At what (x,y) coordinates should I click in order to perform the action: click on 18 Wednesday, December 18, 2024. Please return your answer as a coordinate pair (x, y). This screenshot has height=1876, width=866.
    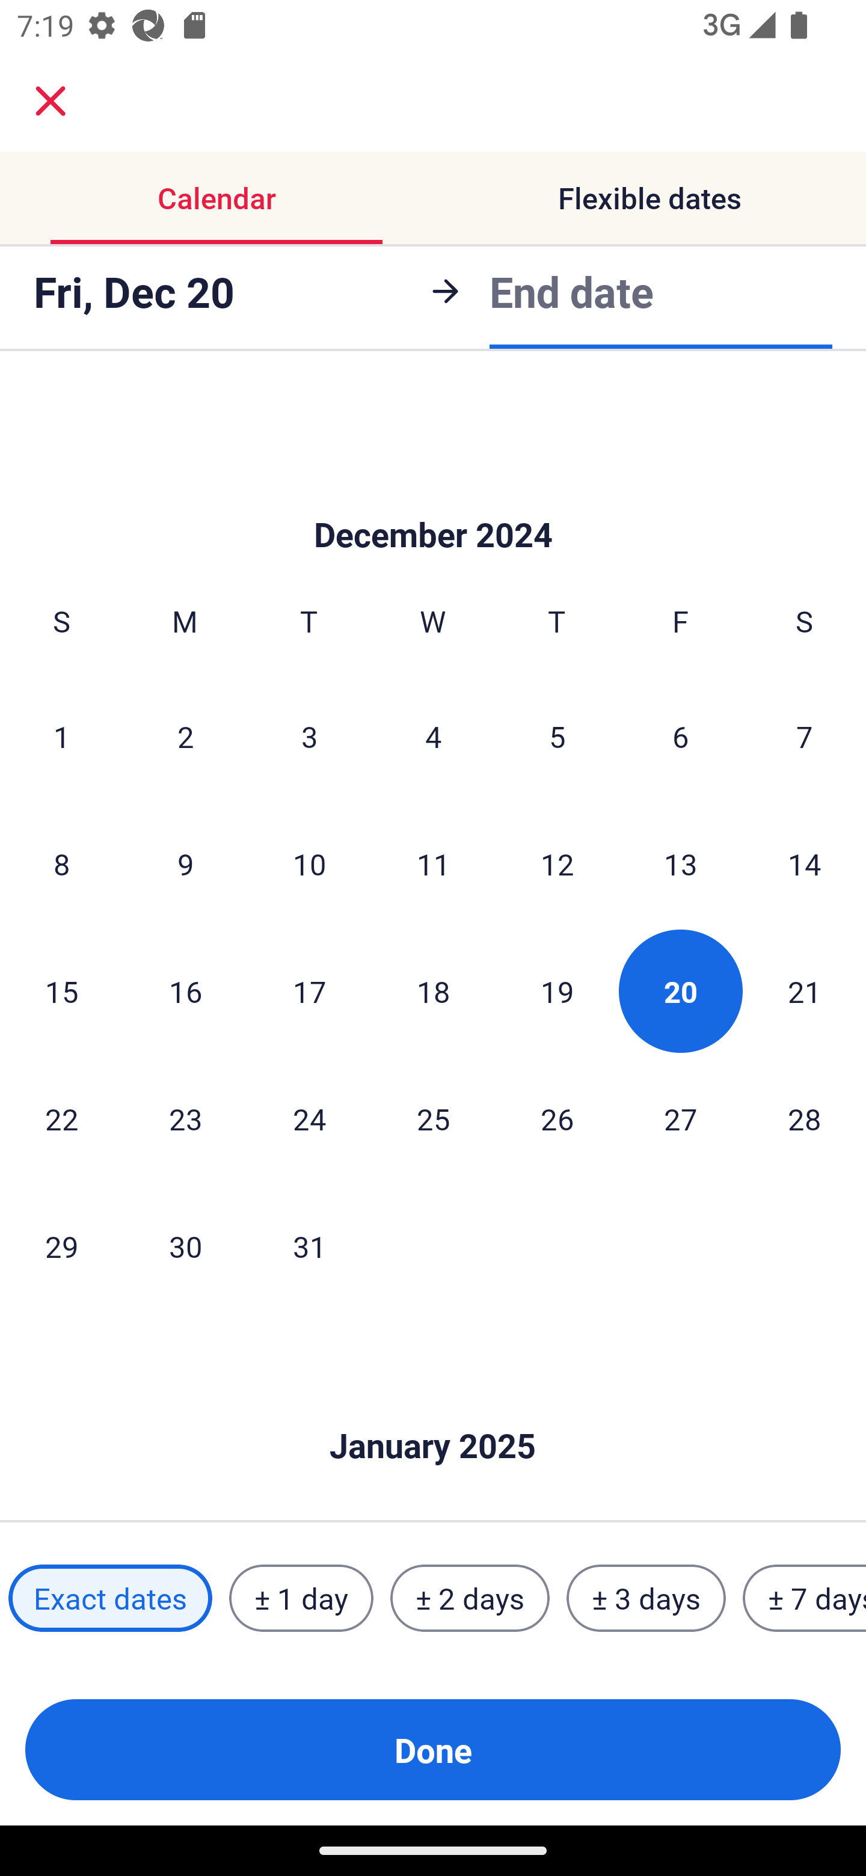
    Looking at the image, I should click on (433, 991).